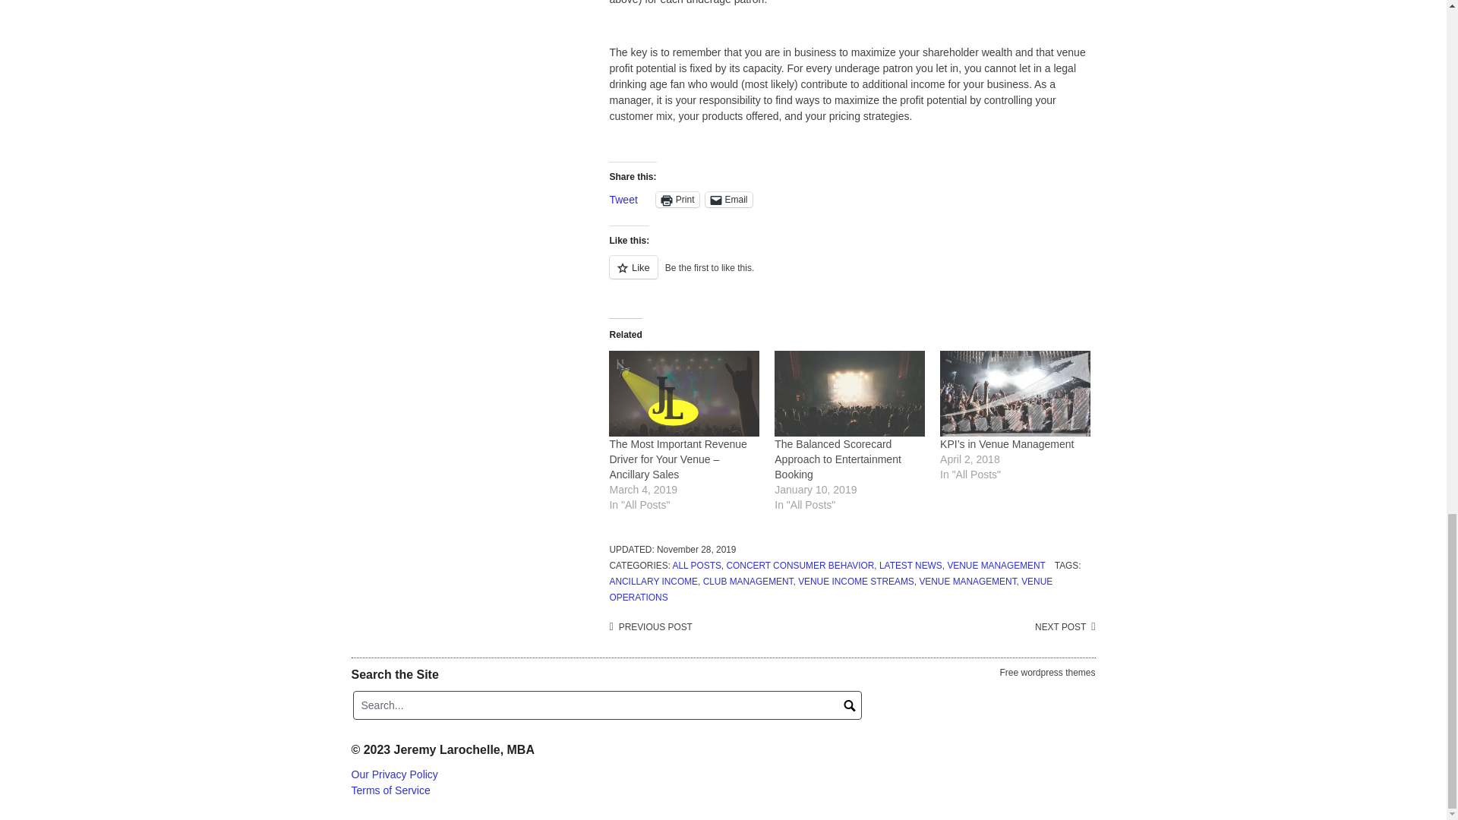 Image resolution: width=1458 pixels, height=820 pixels. Describe the element at coordinates (800, 565) in the screenshot. I see `CONCERT CONSUMER BEHAVIOR` at that location.